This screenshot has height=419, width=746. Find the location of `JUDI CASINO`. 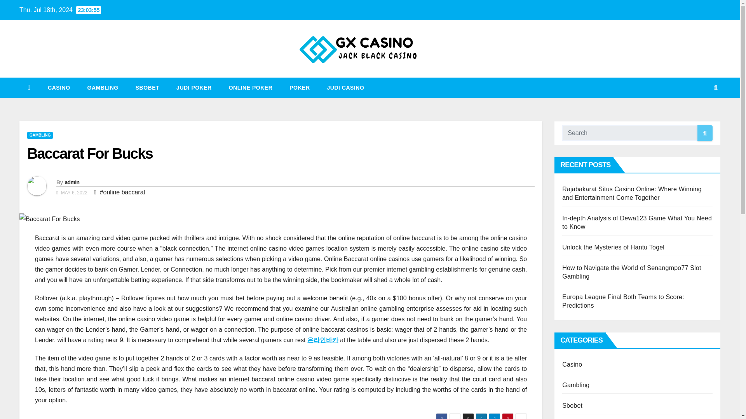

JUDI CASINO is located at coordinates (346, 87).